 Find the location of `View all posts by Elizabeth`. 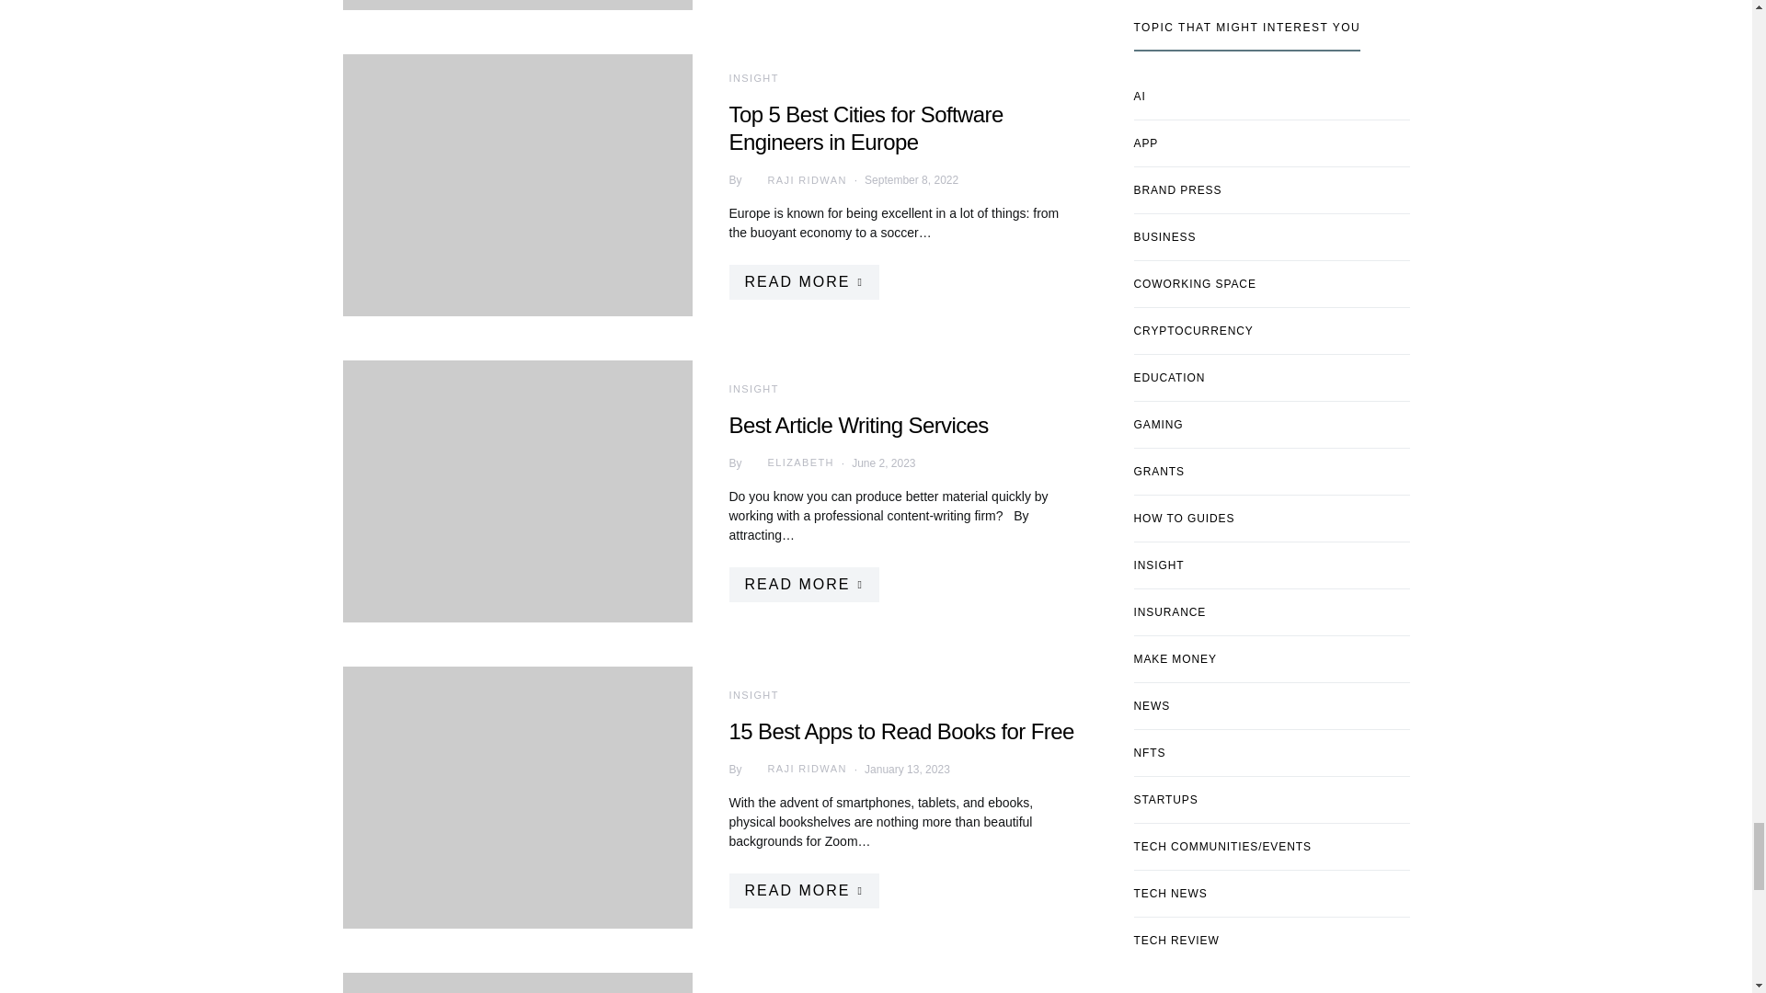

View all posts by Elizabeth is located at coordinates (787, 463).